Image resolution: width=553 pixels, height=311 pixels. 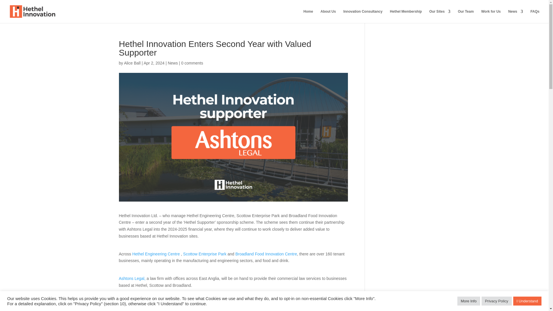 I want to click on Work for Us, so click(x=491, y=16).